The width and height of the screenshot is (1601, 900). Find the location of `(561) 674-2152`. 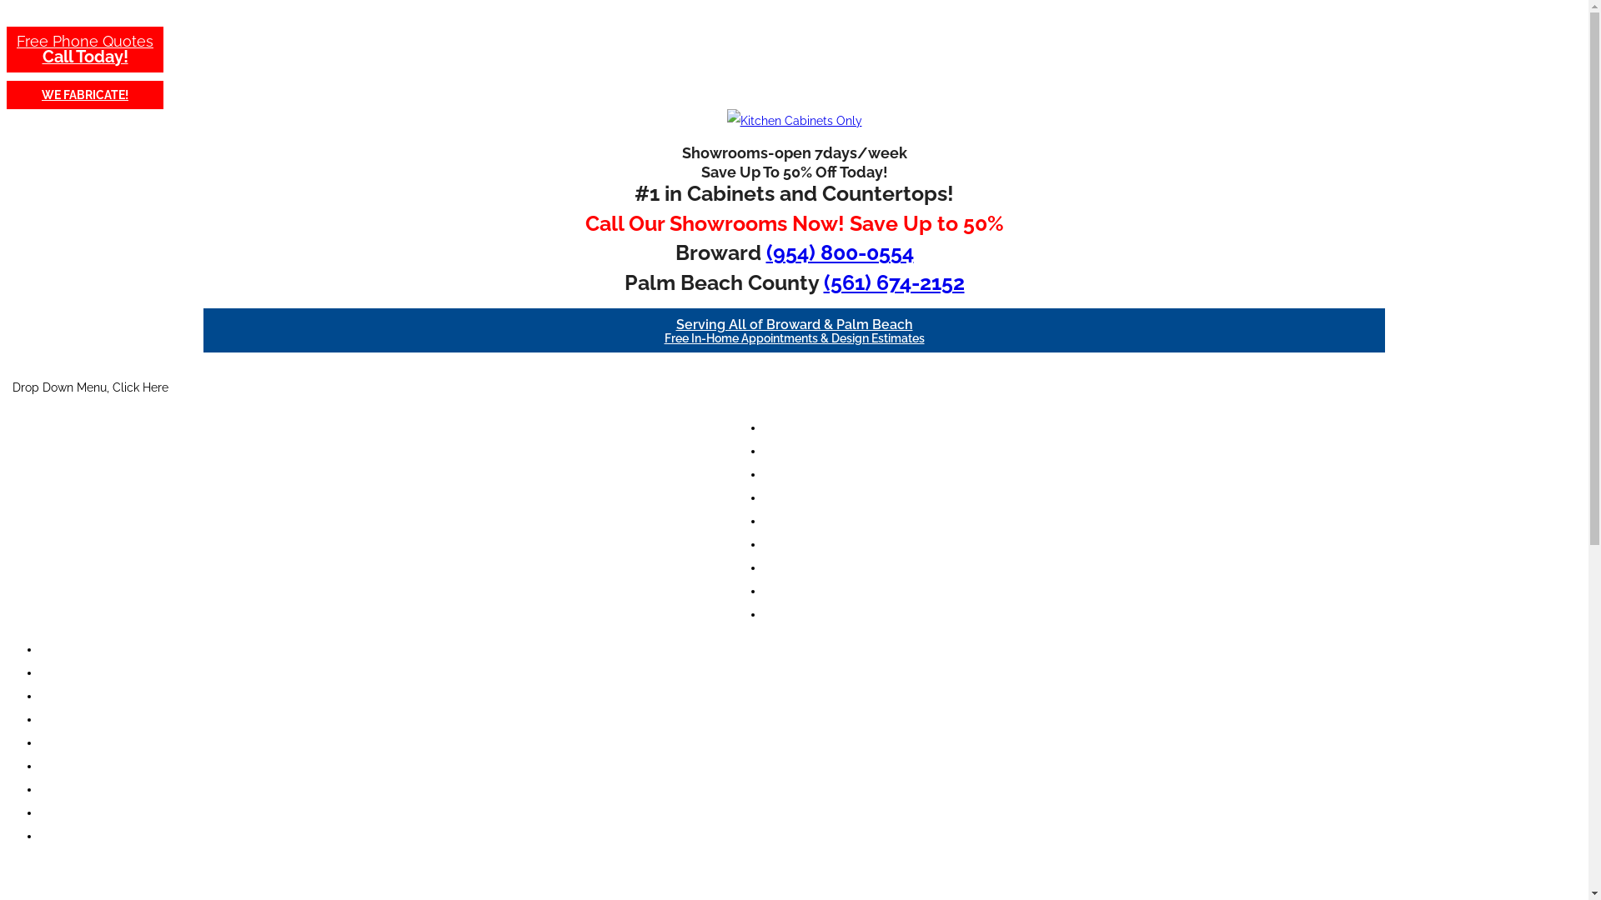

(561) 674-2152 is located at coordinates (894, 283).